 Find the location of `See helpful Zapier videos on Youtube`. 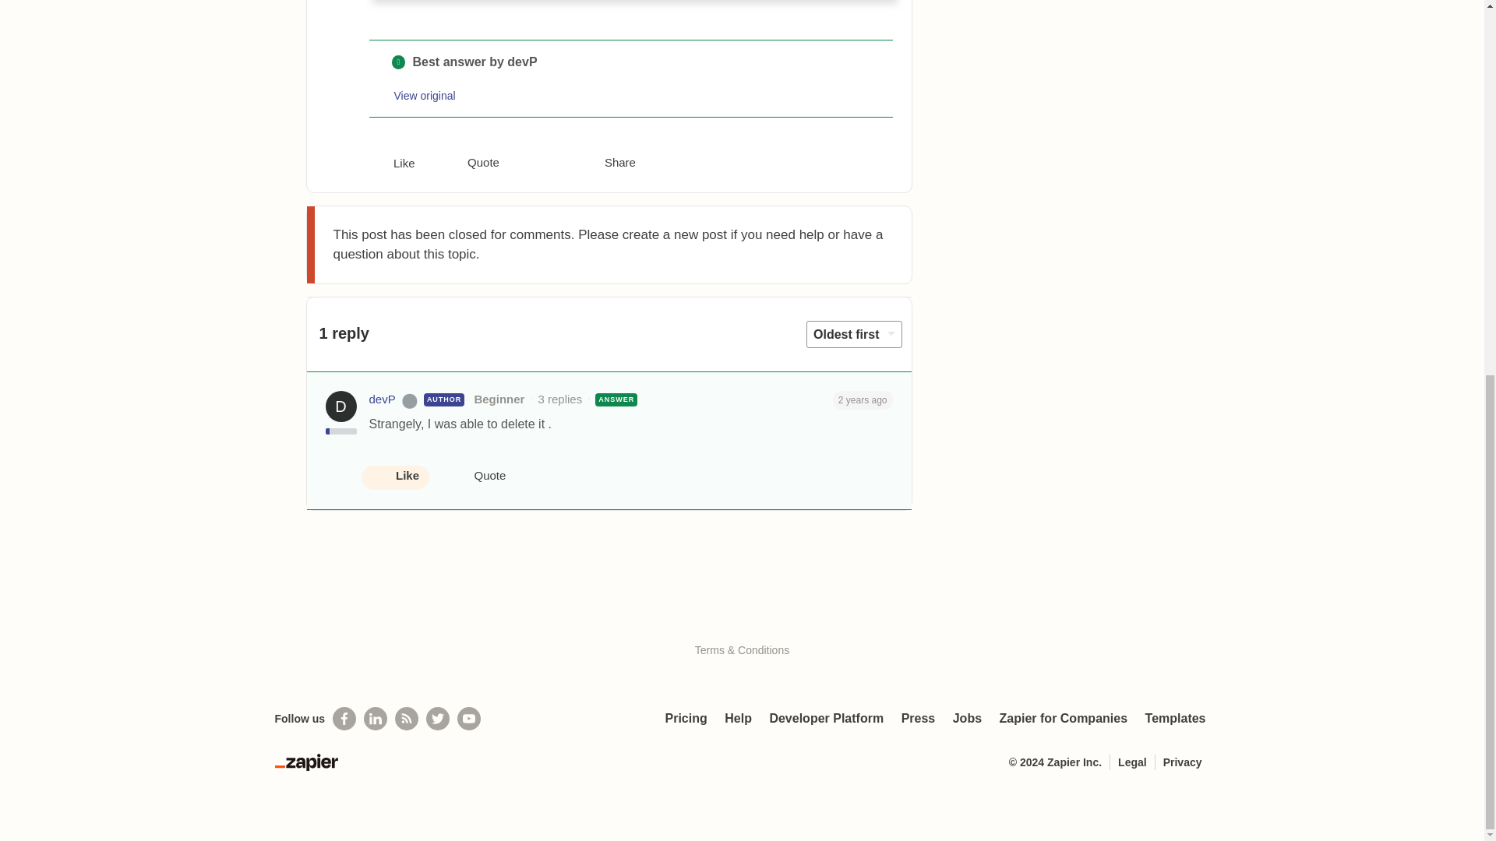

See helpful Zapier videos on Youtube is located at coordinates (469, 719).